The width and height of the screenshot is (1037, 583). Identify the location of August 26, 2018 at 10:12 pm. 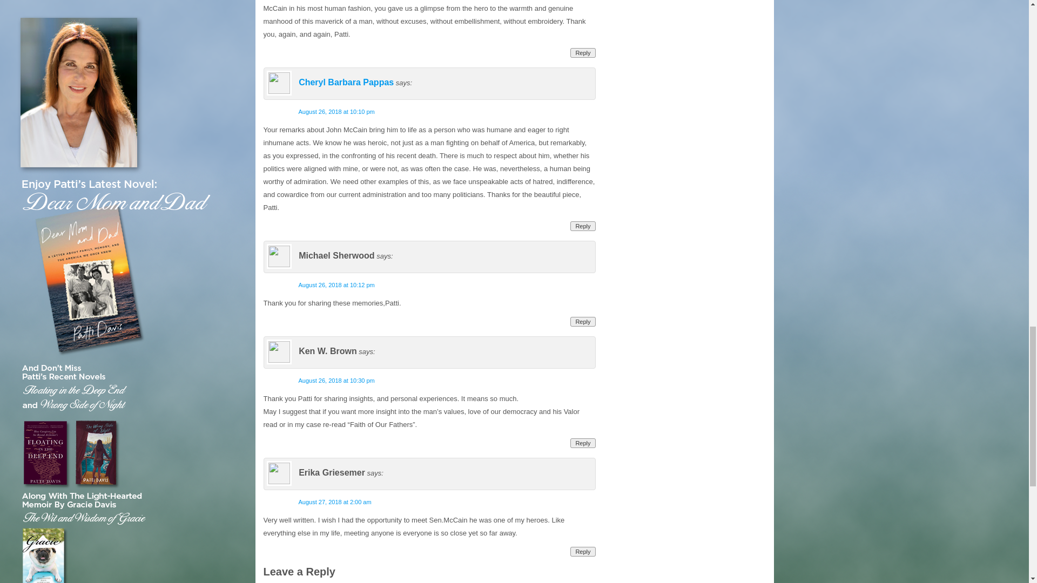
(336, 284).